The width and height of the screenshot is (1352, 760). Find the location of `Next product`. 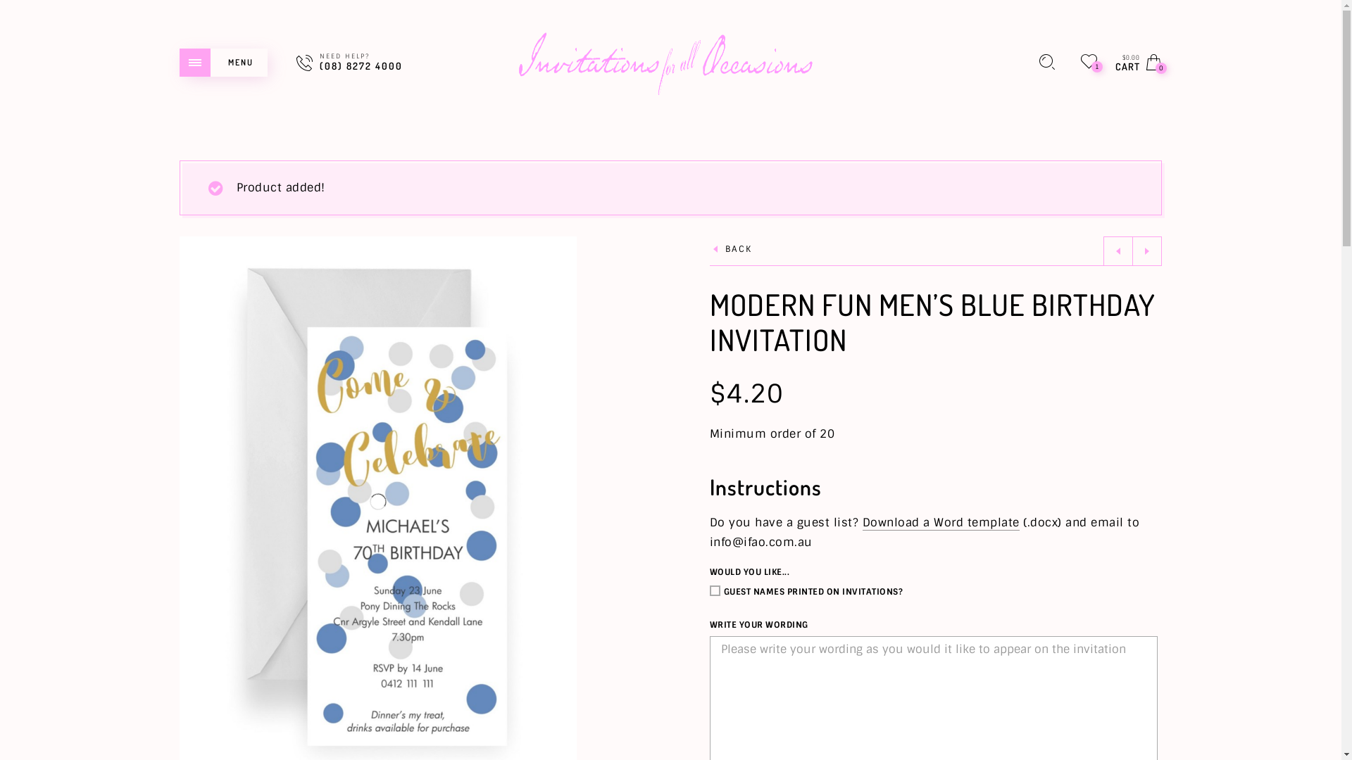

Next product is located at coordinates (1147, 251).